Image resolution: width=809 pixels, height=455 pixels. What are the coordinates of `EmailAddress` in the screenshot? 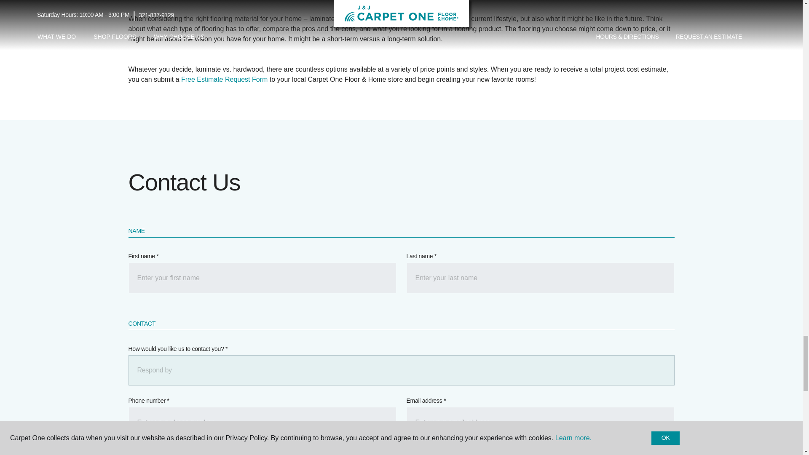 It's located at (540, 422).